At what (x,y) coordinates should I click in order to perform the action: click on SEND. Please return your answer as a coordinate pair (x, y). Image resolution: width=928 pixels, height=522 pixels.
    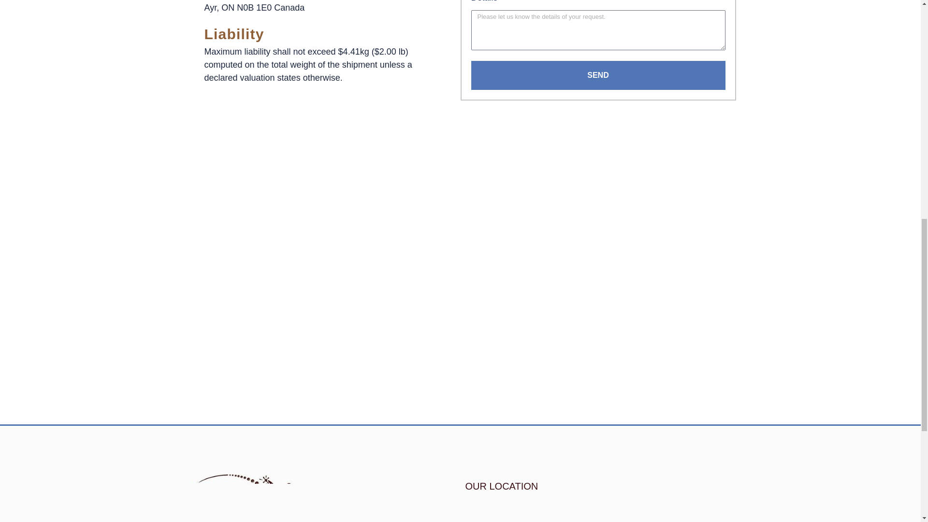
    Looking at the image, I should click on (597, 75).